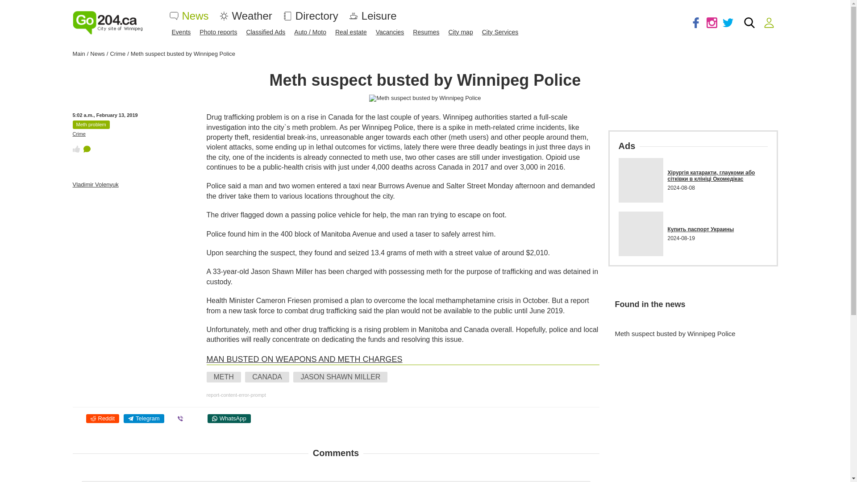 Image resolution: width=857 pixels, height=482 pixels. What do you see at coordinates (379, 15) in the screenshot?
I see `Leisure` at bounding box center [379, 15].